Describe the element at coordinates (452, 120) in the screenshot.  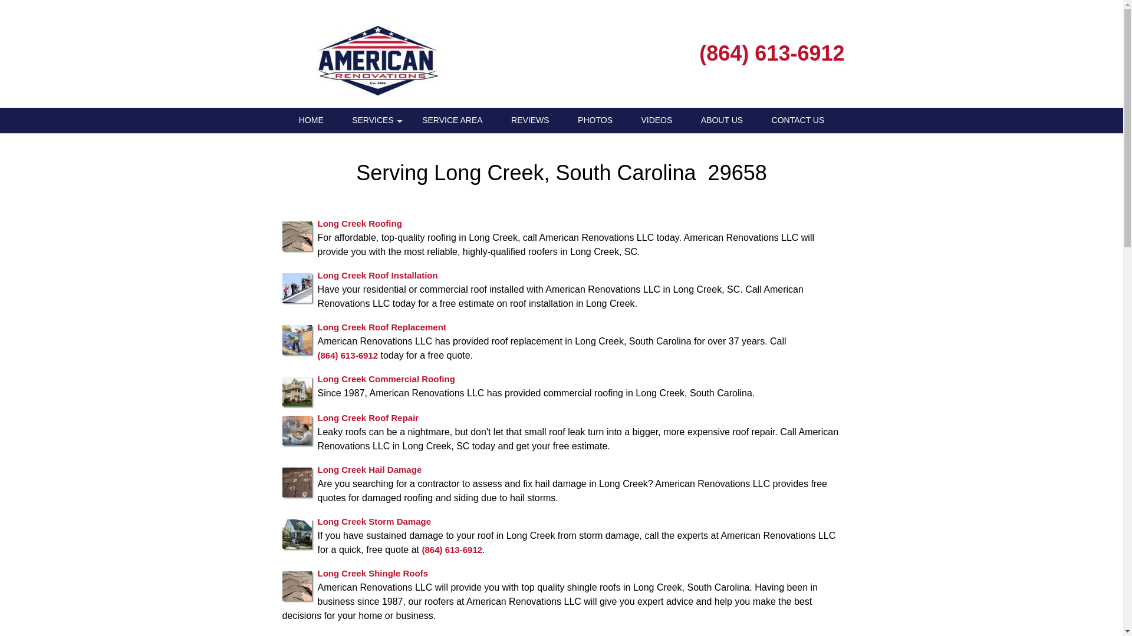
I see `SERVICE AREA` at that location.